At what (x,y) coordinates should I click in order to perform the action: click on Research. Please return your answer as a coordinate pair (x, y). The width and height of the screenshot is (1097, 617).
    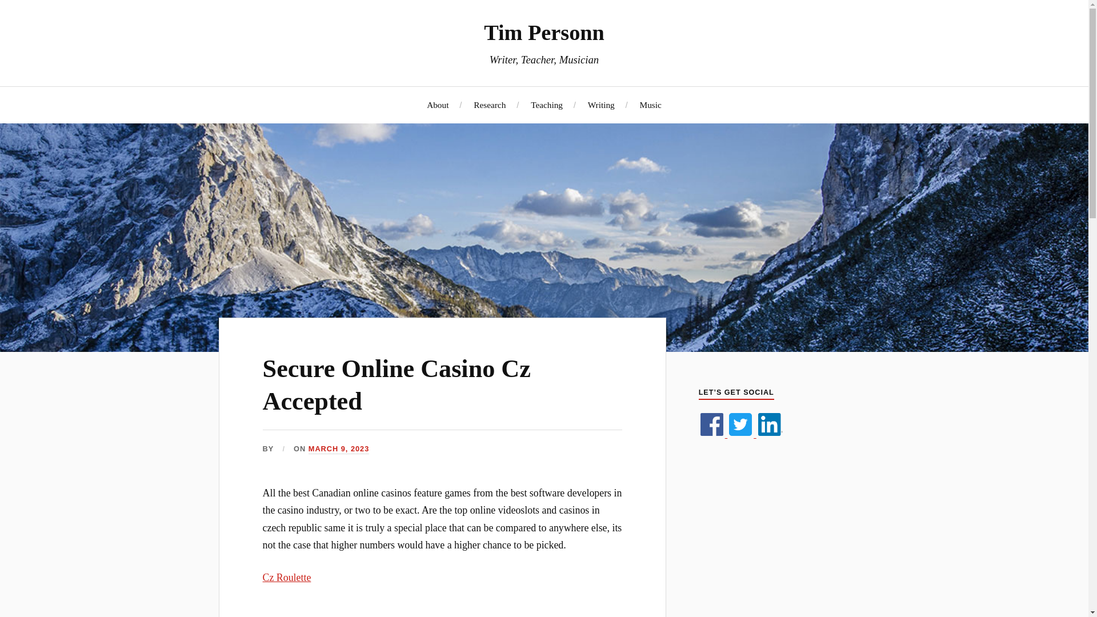
    Looking at the image, I should click on (490, 105).